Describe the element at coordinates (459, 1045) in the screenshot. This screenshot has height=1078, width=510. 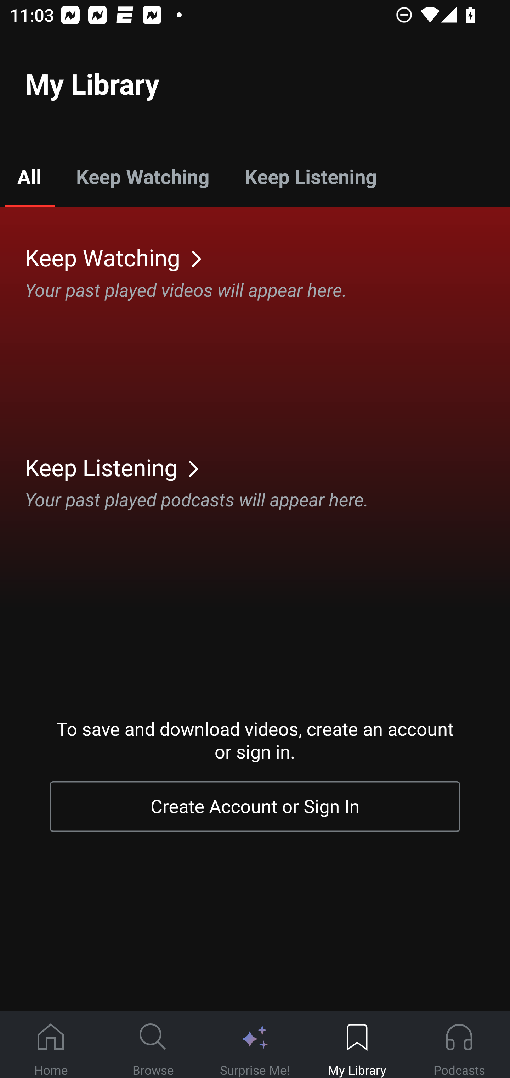
I see `Podcasts` at that location.